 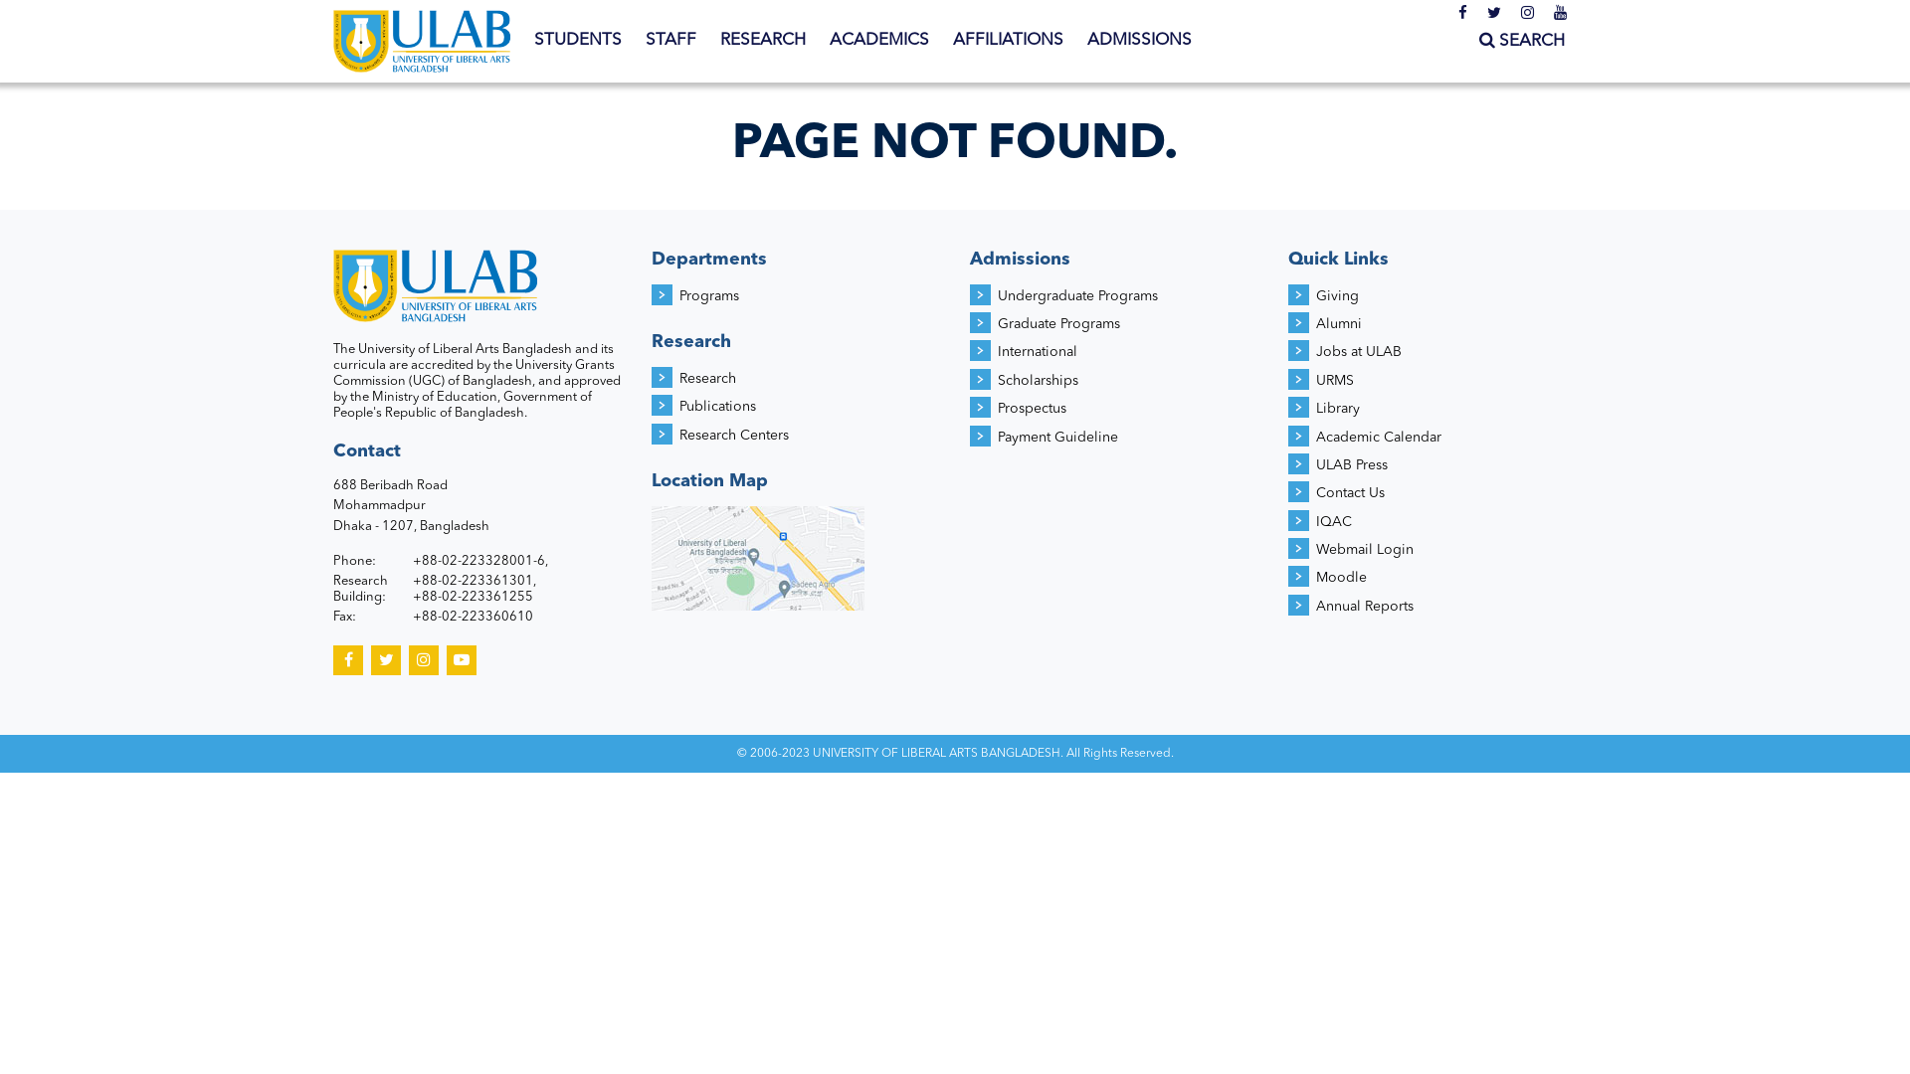 What do you see at coordinates (1334, 522) in the screenshot?
I see `IQAC` at bounding box center [1334, 522].